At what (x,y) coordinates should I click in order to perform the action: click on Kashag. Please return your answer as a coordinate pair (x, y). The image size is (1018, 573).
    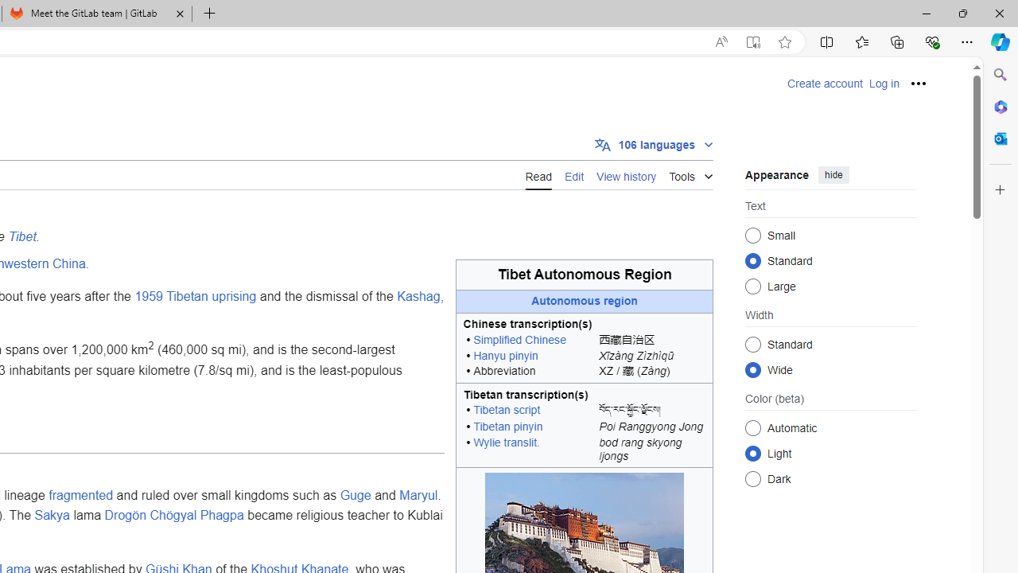
    Looking at the image, I should click on (418, 297).